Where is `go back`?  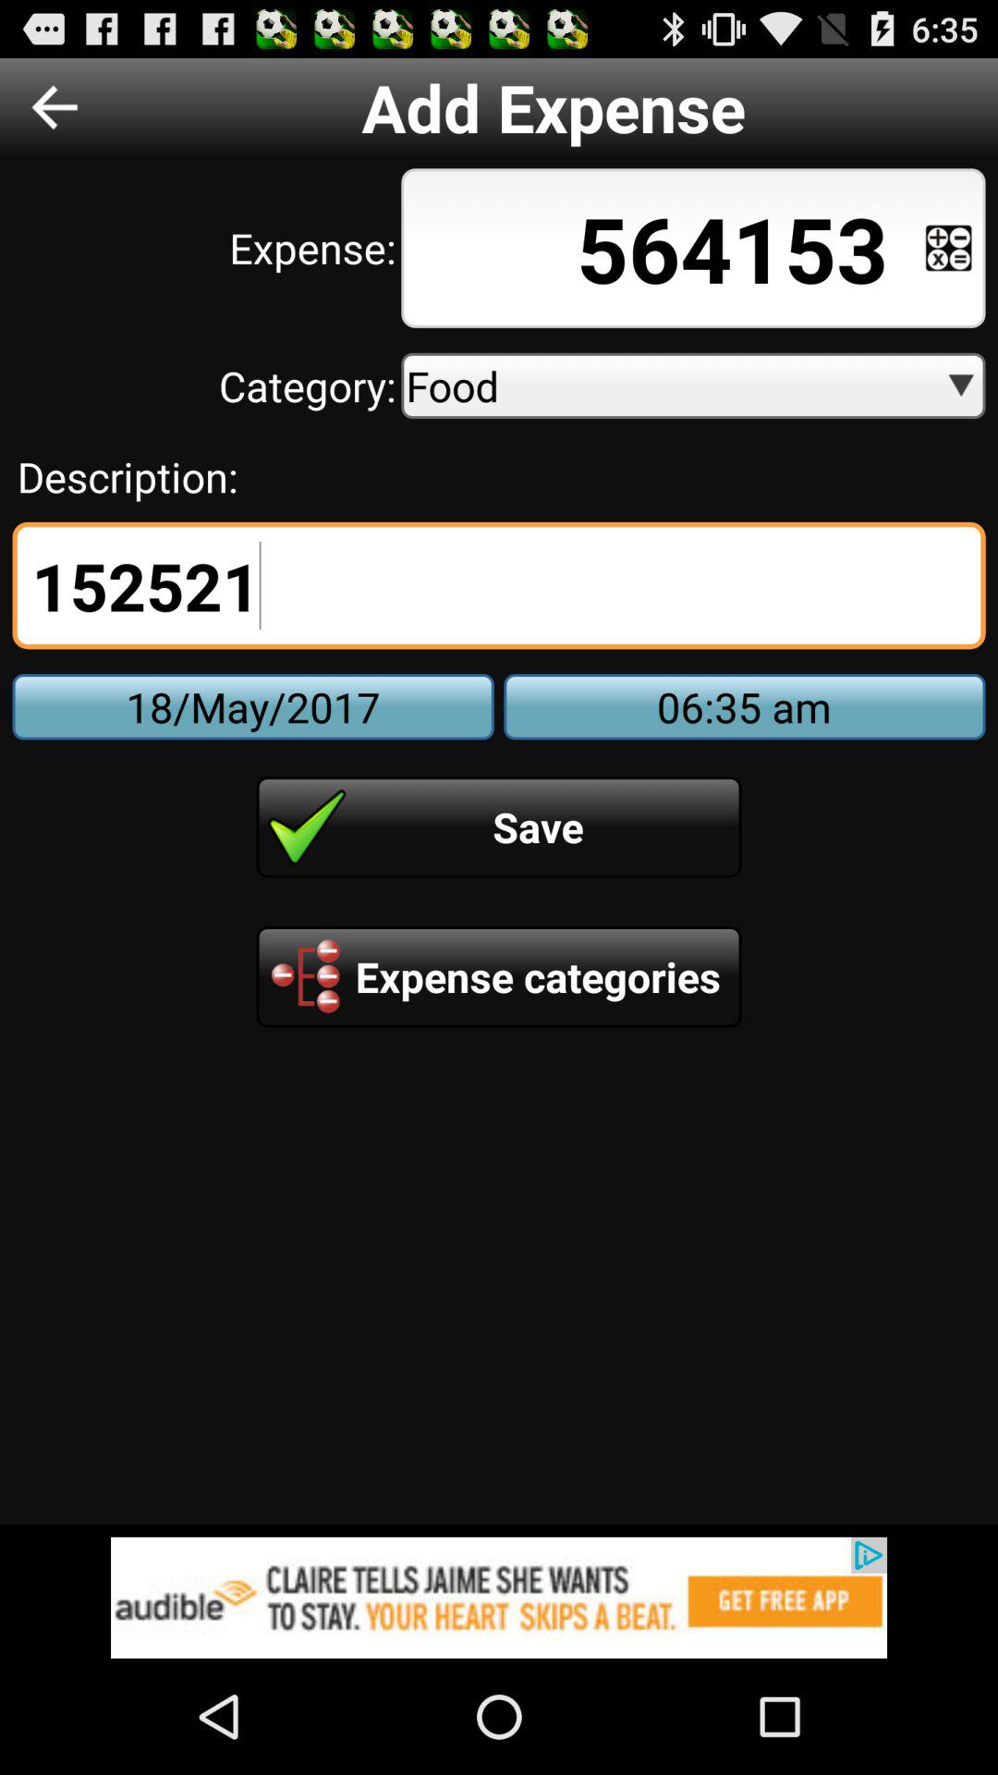 go back is located at coordinates (55, 107).